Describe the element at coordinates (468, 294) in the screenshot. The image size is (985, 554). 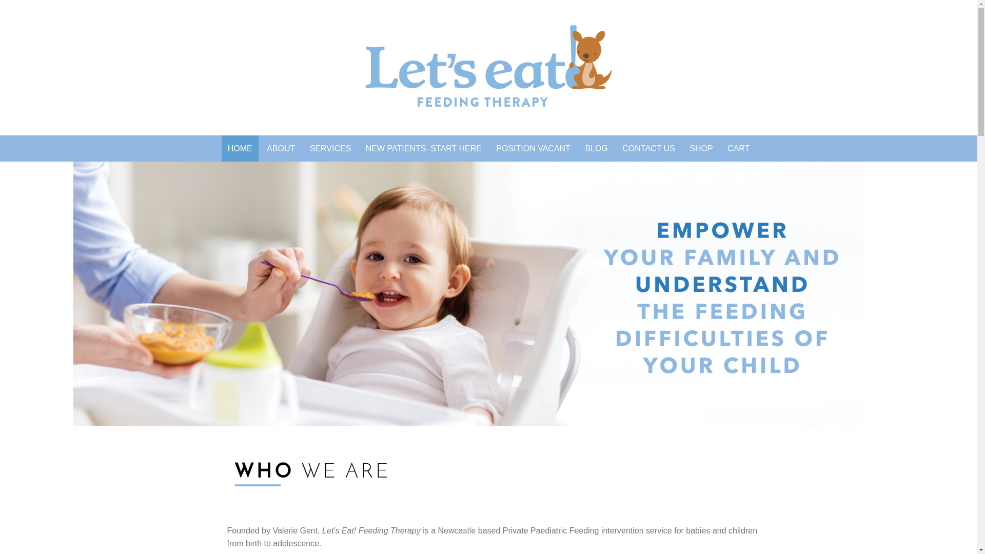
I see `LetsEat_Website_home header` at that location.